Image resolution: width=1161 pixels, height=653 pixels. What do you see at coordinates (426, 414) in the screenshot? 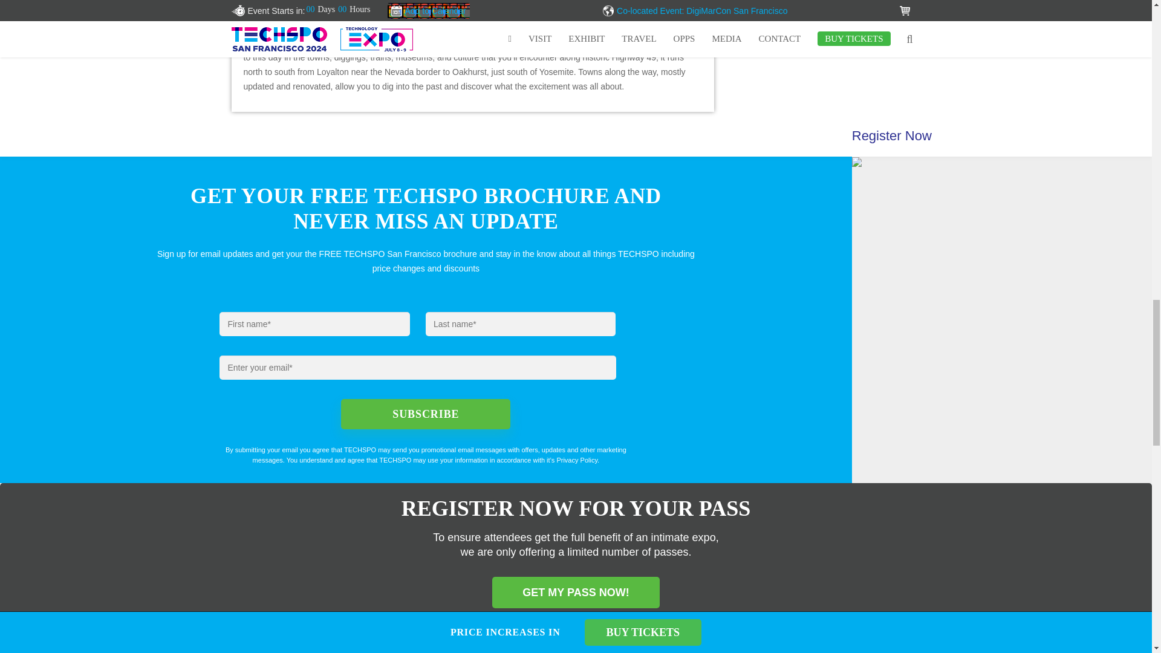
I see `SUBSCRIBE` at bounding box center [426, 414].